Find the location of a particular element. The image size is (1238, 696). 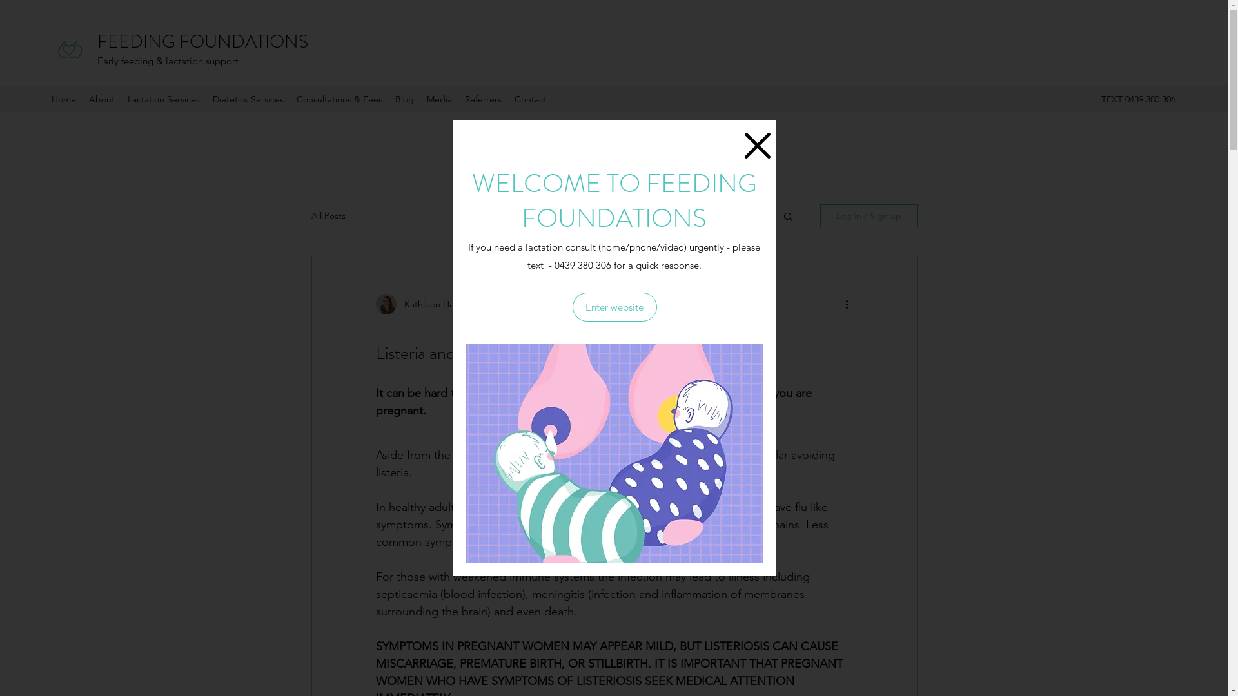

Blog is located at coordinates (405, 99).